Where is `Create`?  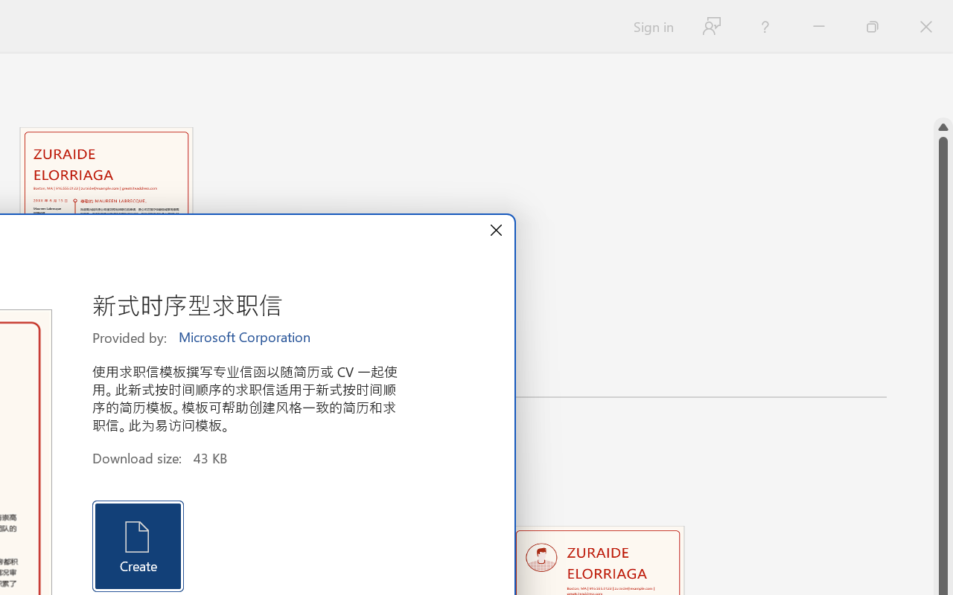 Create is located at coordinates (138, 546).